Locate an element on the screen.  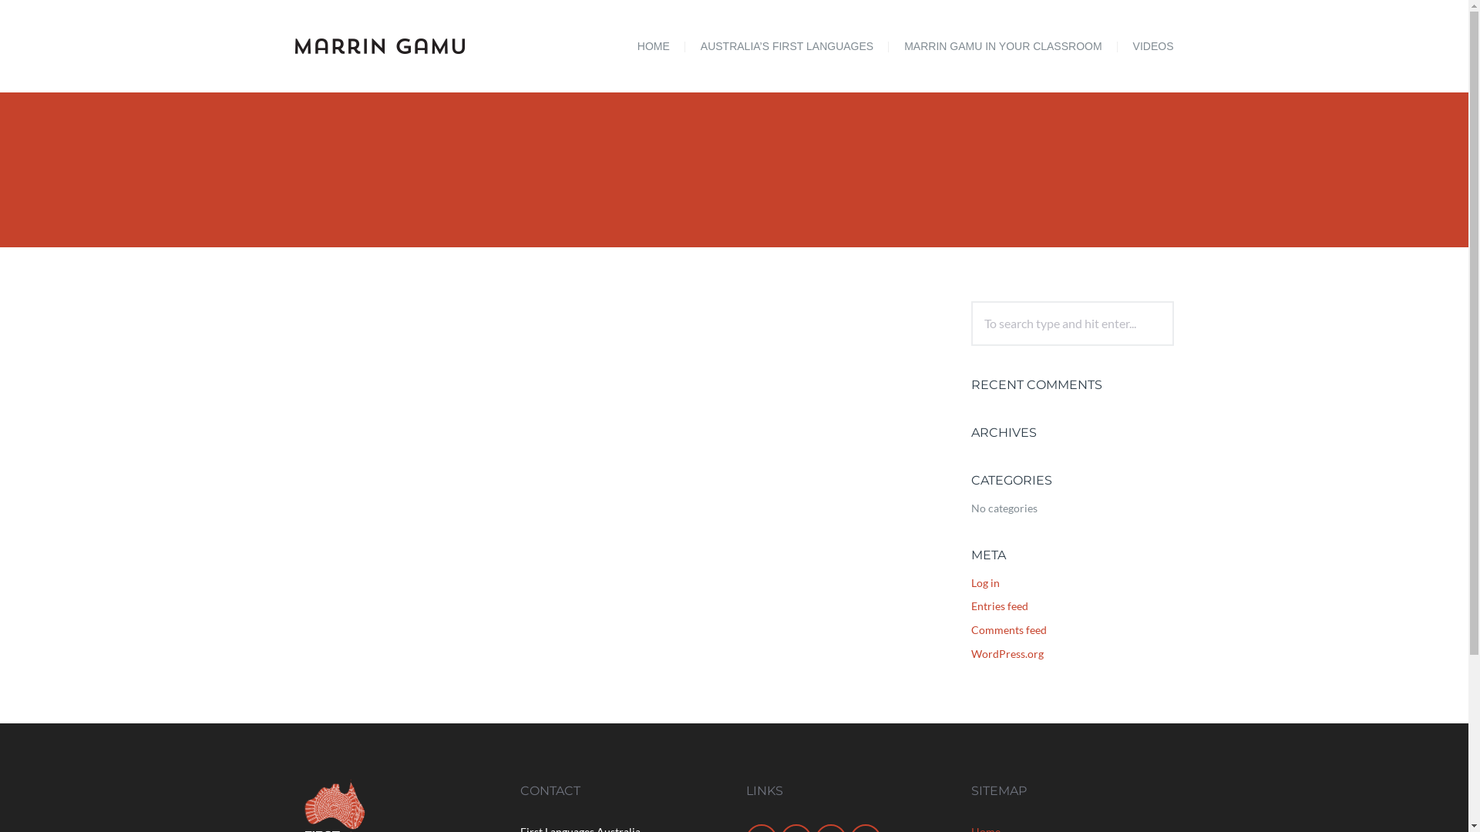
Comments feed is located at coordinates (1009, 630).